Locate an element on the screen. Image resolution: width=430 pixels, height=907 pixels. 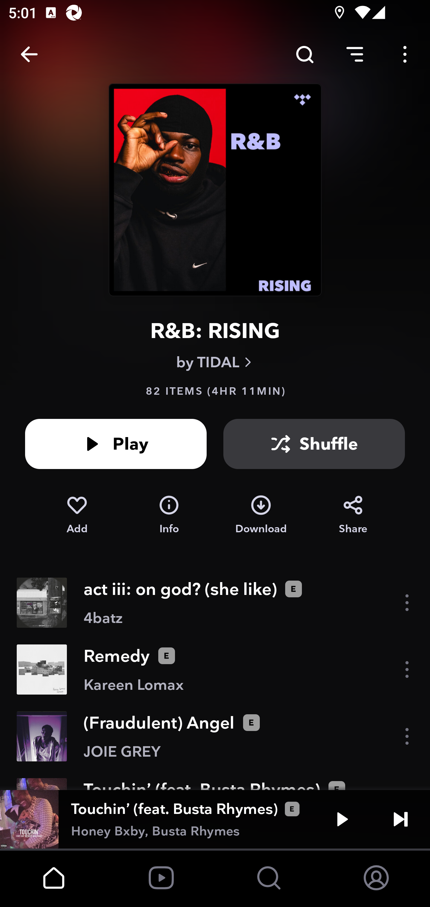
Add is located at coordinates (77, 515).